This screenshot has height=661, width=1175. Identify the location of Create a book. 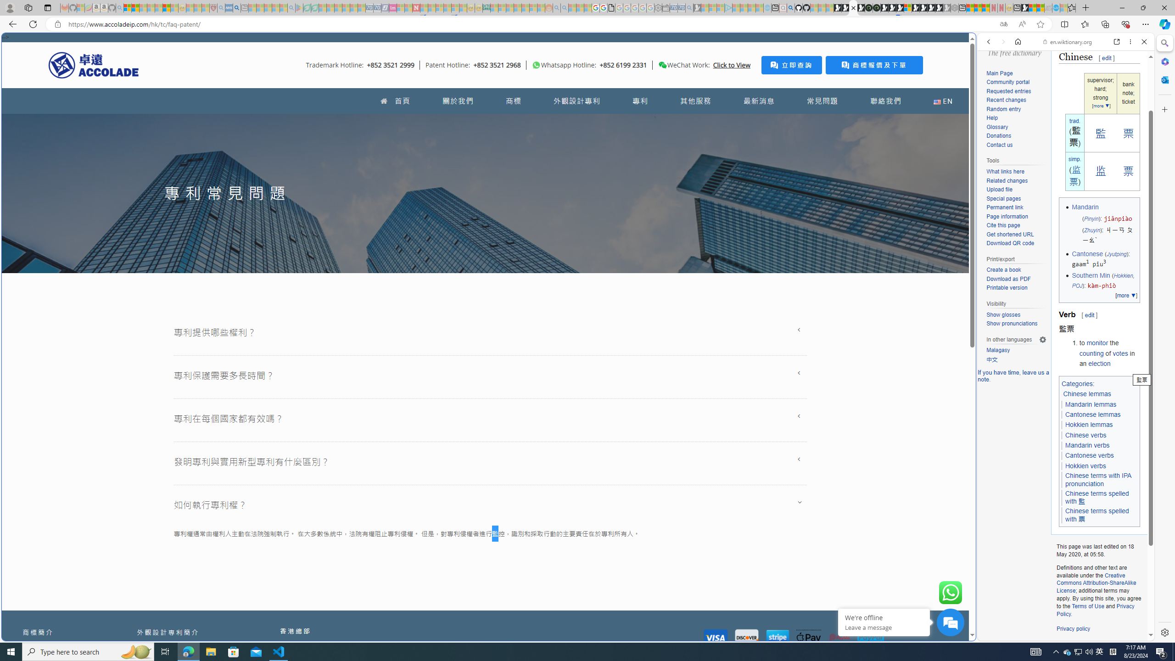
(1016, 270).